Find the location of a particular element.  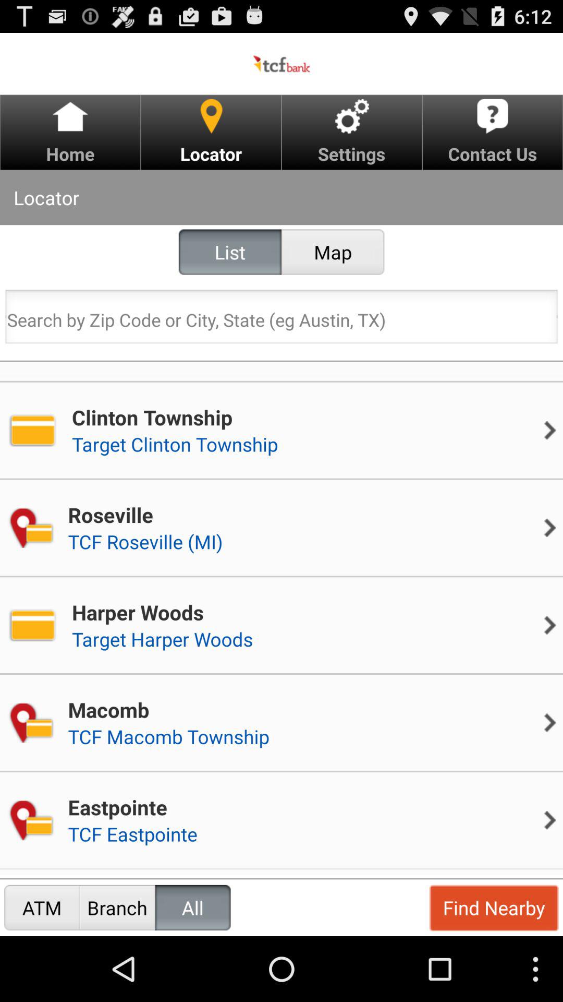

tap the item to the left of all radio button is located at coordinates (117, 907).